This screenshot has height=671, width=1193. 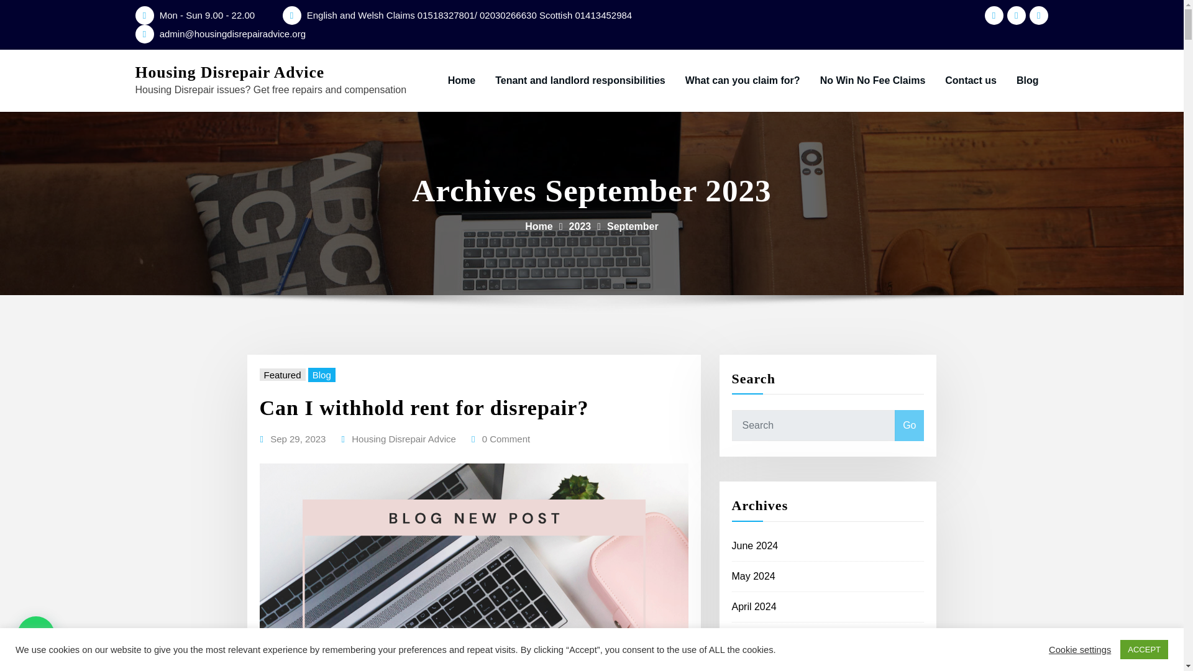 What do you see at coordinates (580, 226) in the screenshot?
I see `2023` at bounding box center [580, 226].